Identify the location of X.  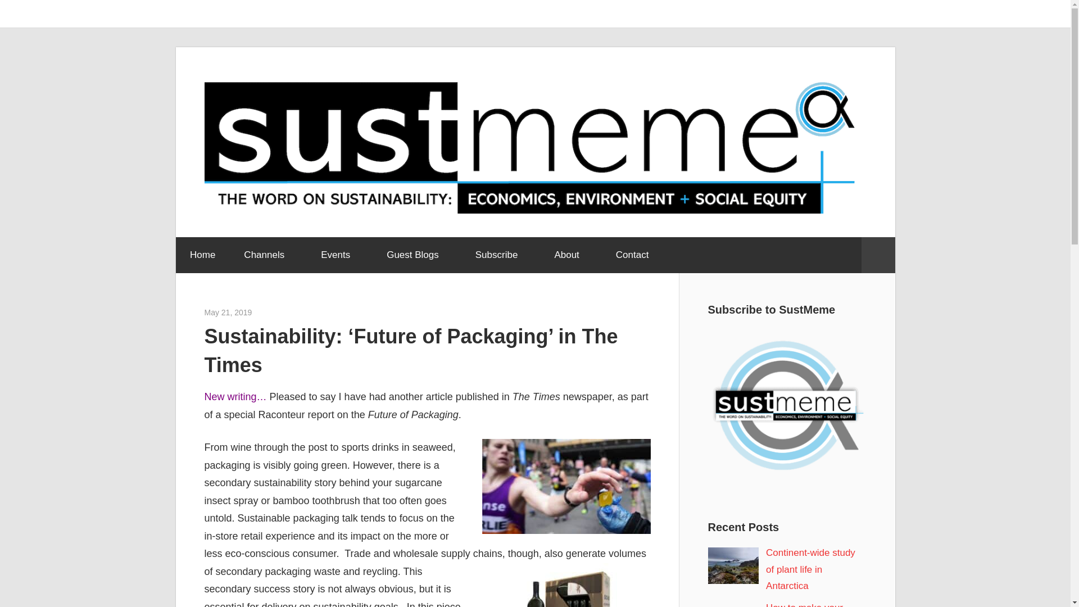
(804, 13).